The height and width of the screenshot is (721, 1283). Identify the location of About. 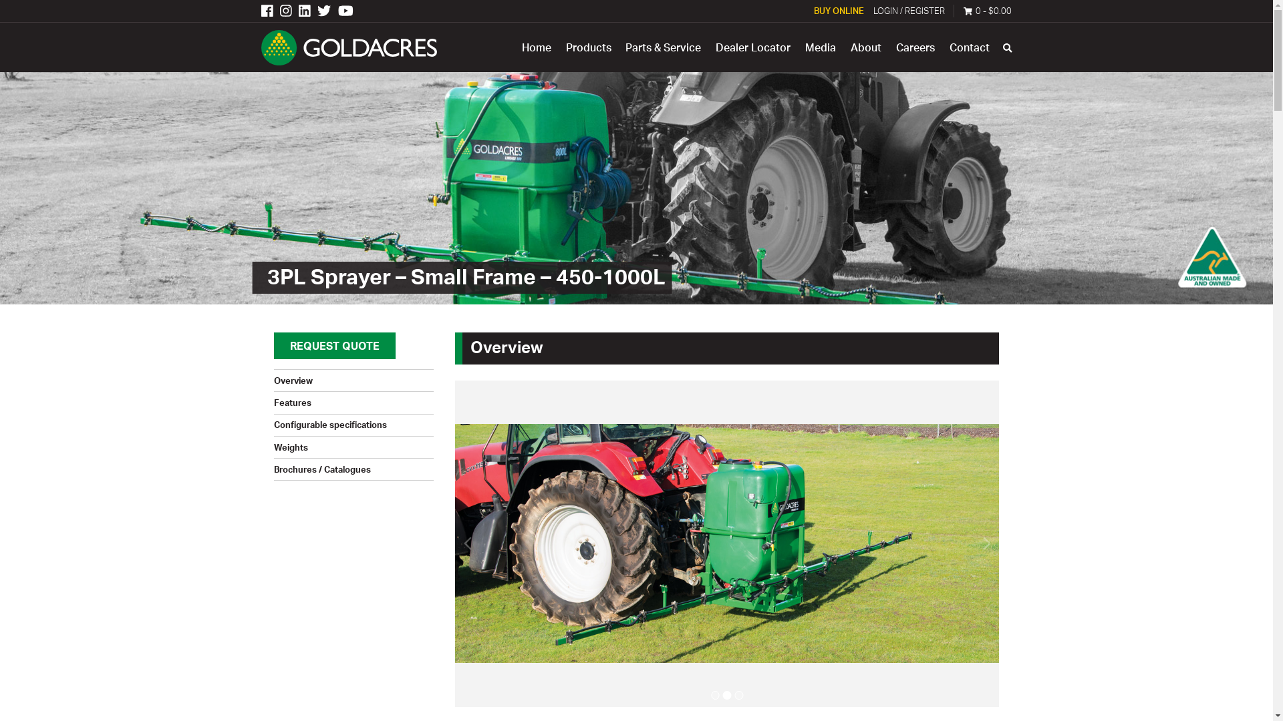
(866, 47).